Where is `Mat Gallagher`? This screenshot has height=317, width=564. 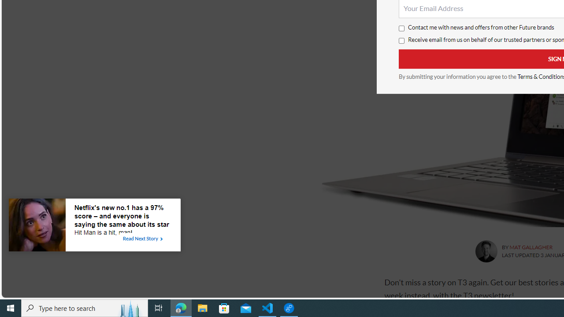
Mat Gallagher is located at coordinates (486, 251).